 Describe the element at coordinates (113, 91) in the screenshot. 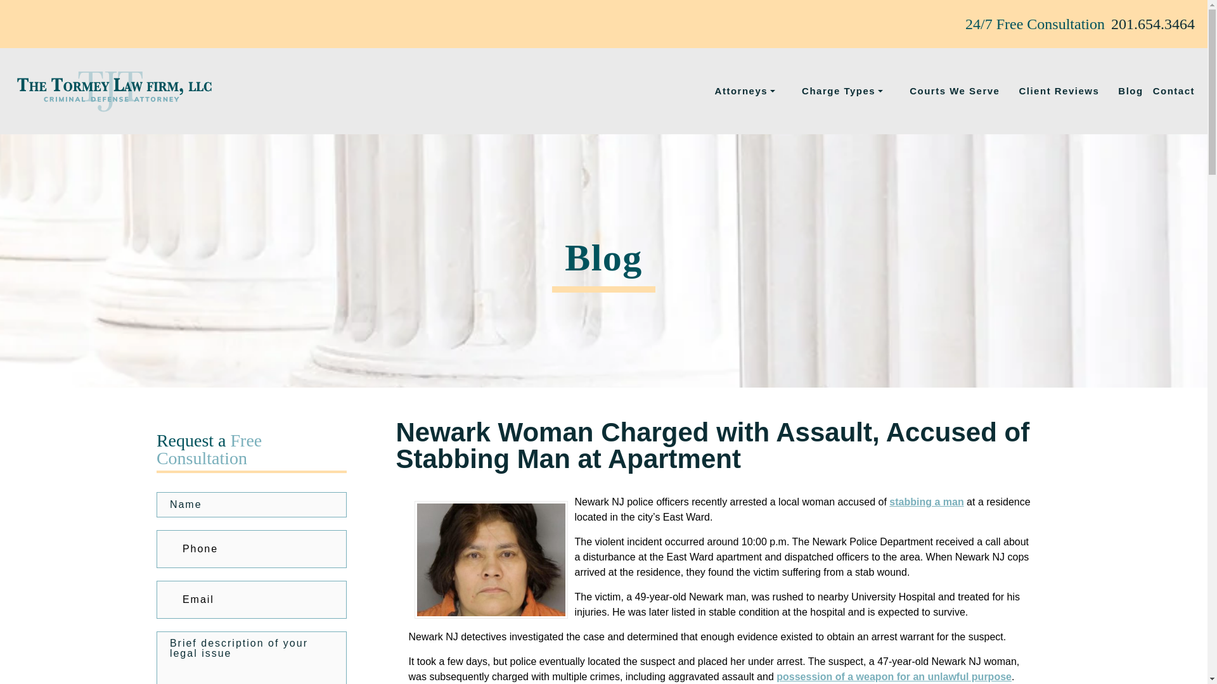

I see `The Tormey Law Firm - Essex County NJ Criminal Defense` at that location.